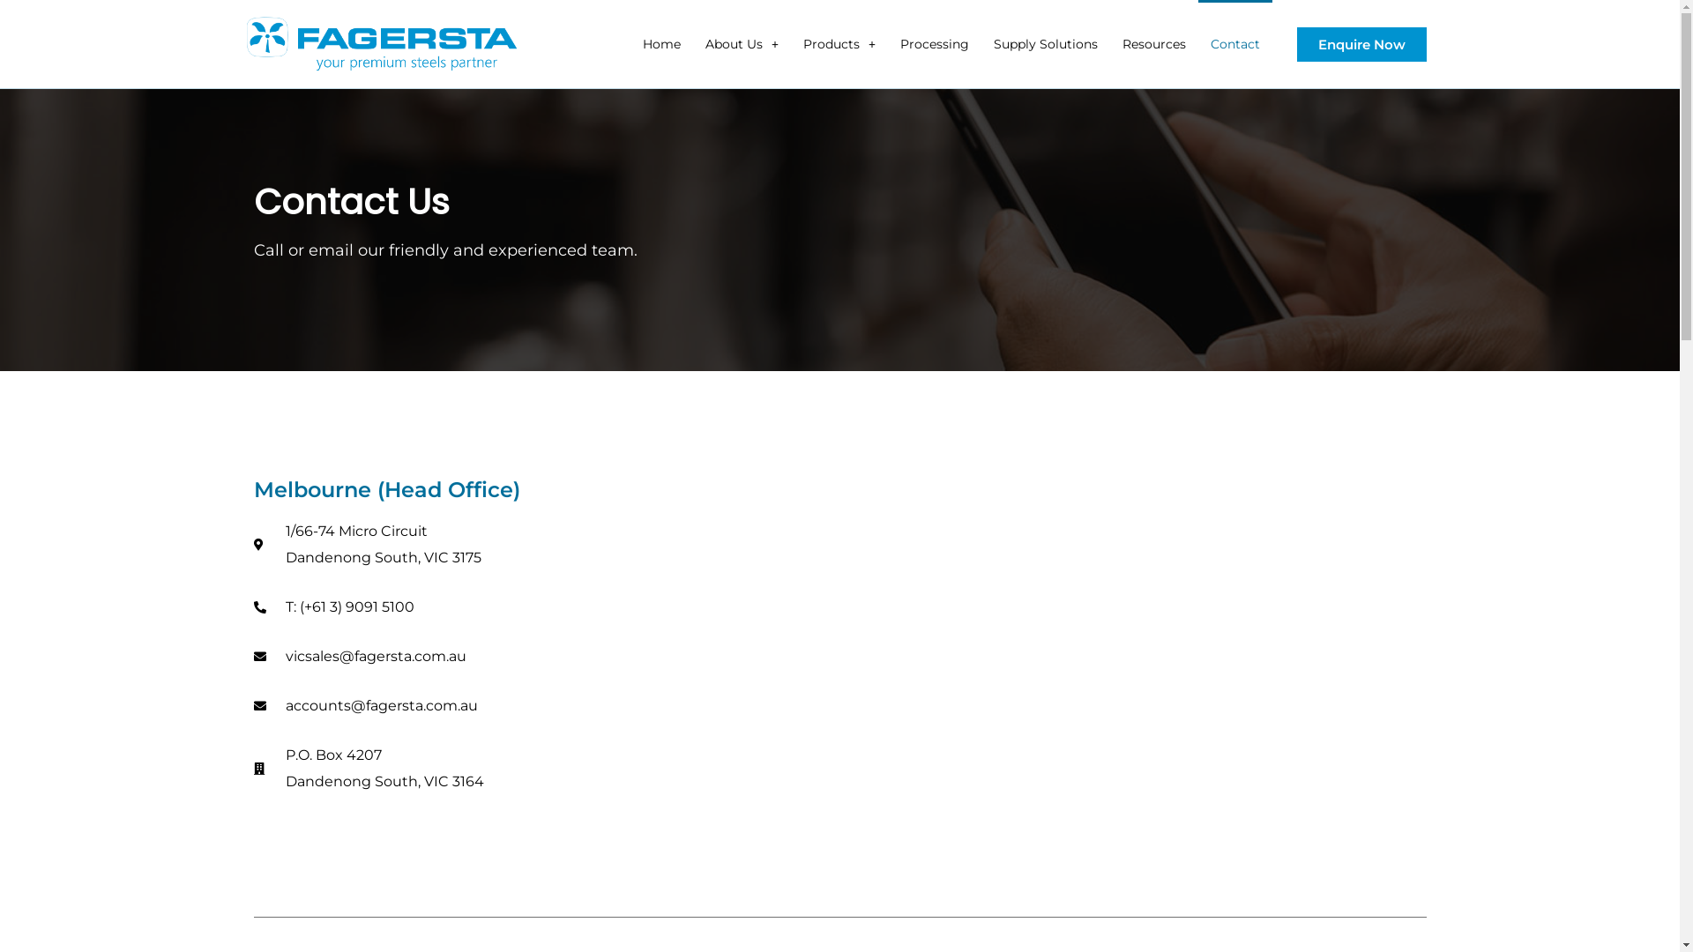  I want to click on Home, so click(661, 44).